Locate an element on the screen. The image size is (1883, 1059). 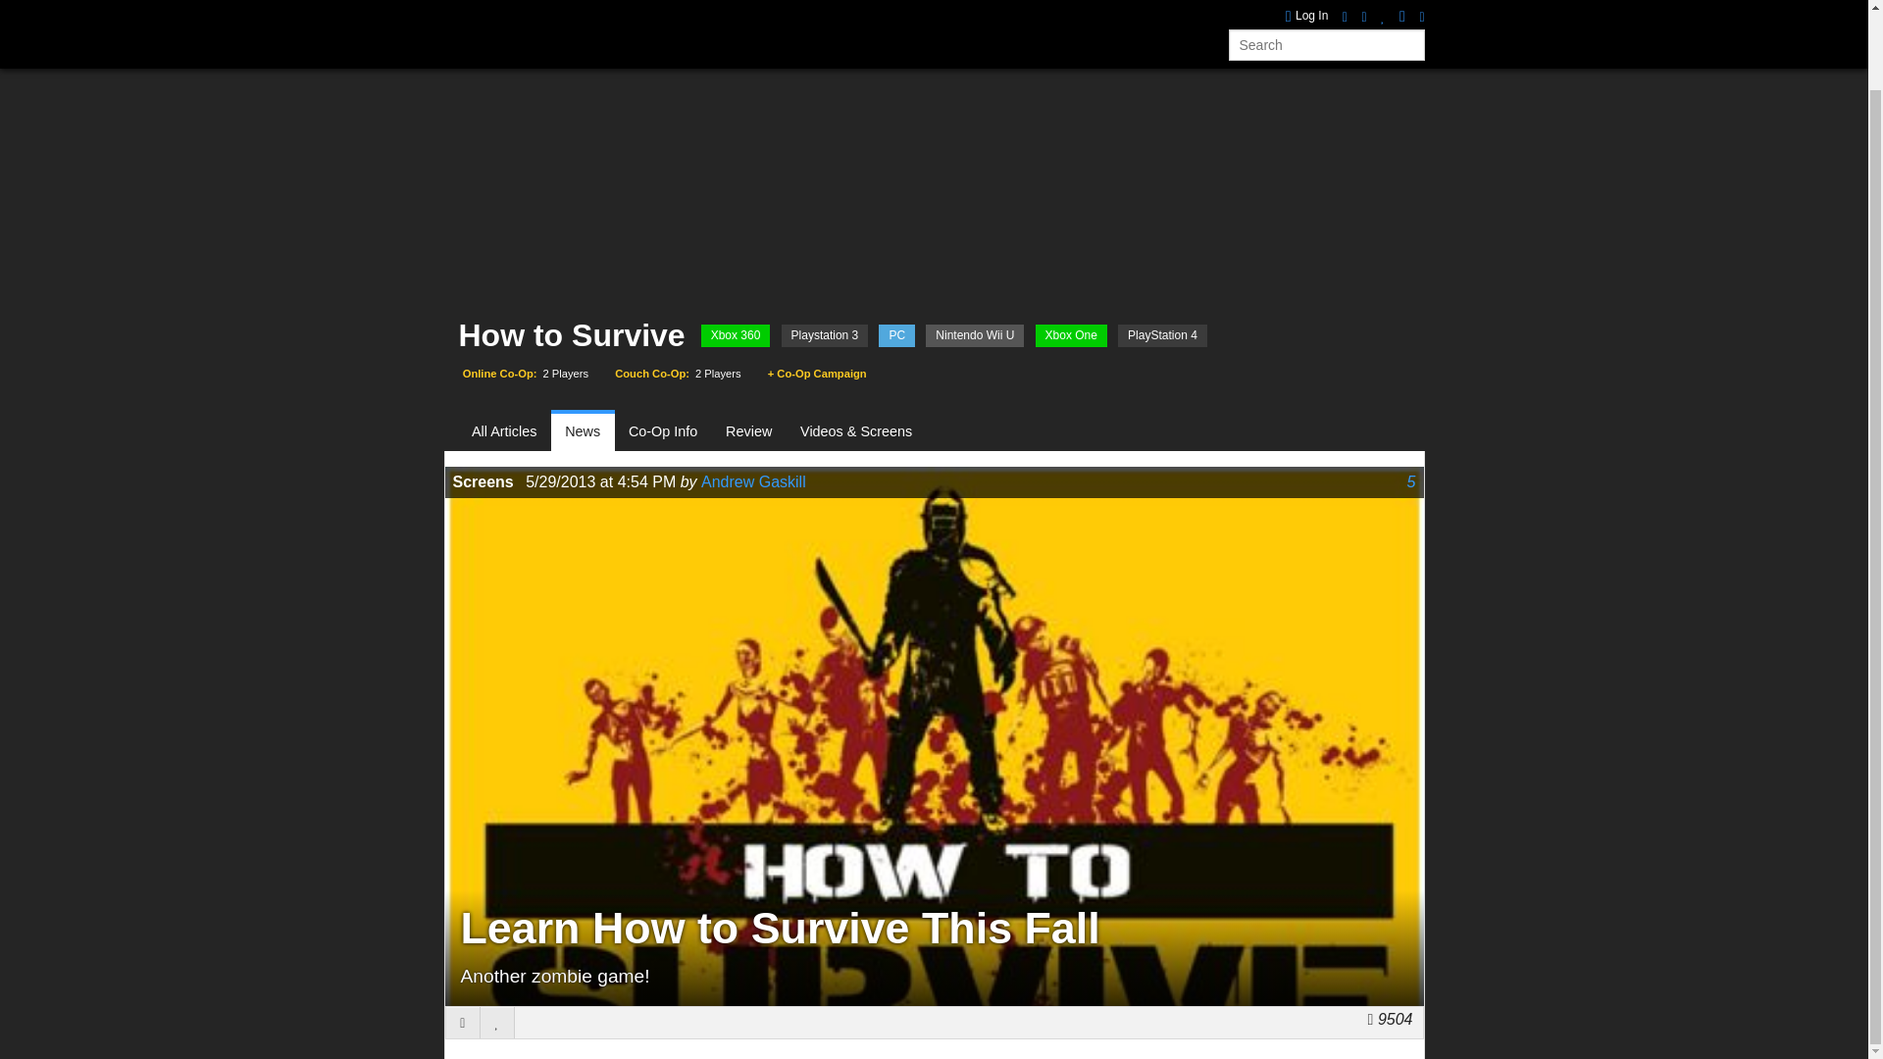
Videos is located at coordinates (755, 8).